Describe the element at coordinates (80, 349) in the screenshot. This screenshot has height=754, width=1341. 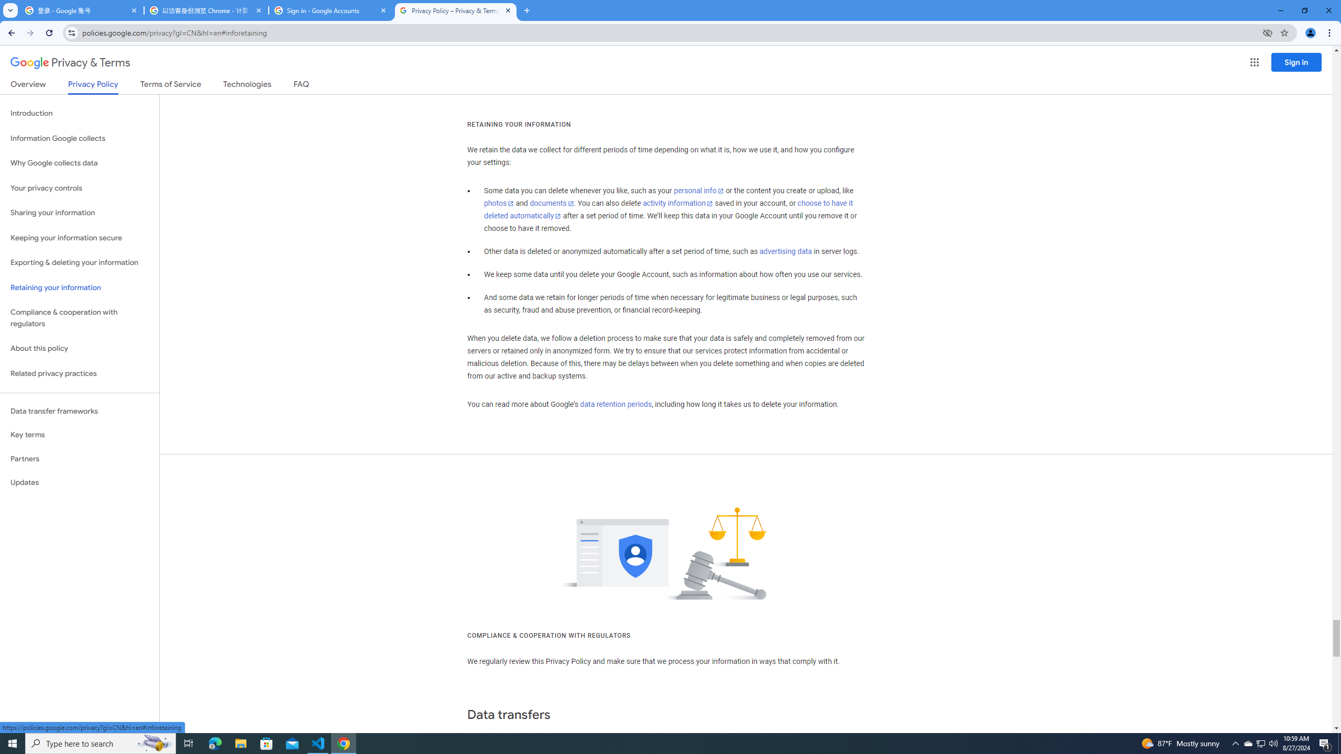
I see `About this policy` at that location.